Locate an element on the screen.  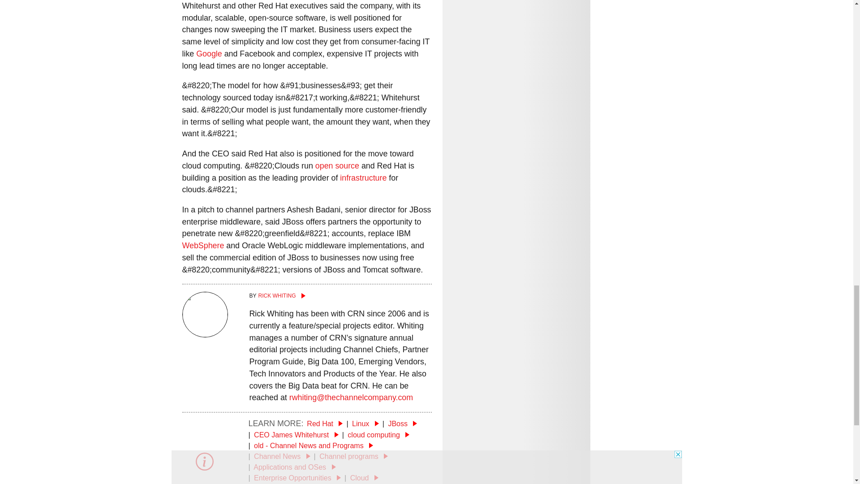
JBoss is located at coordinates (402, 423).